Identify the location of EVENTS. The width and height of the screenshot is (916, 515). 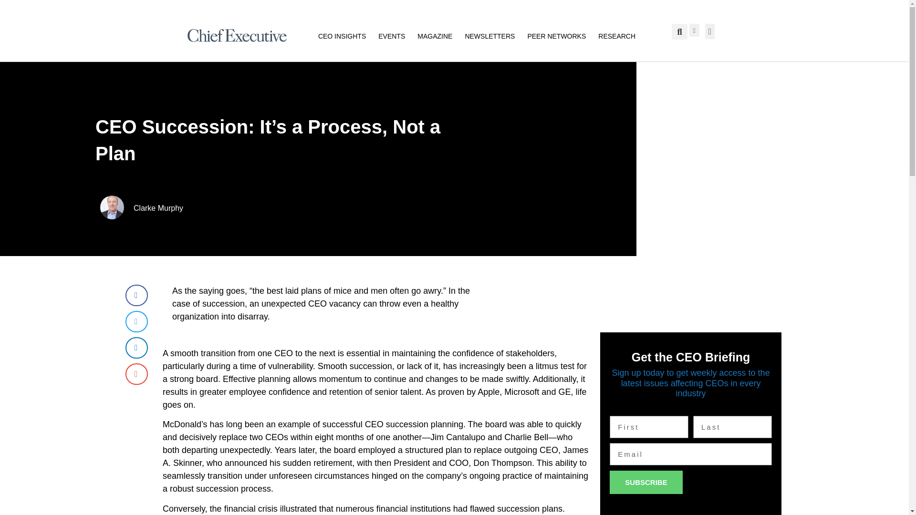
(391, 35).